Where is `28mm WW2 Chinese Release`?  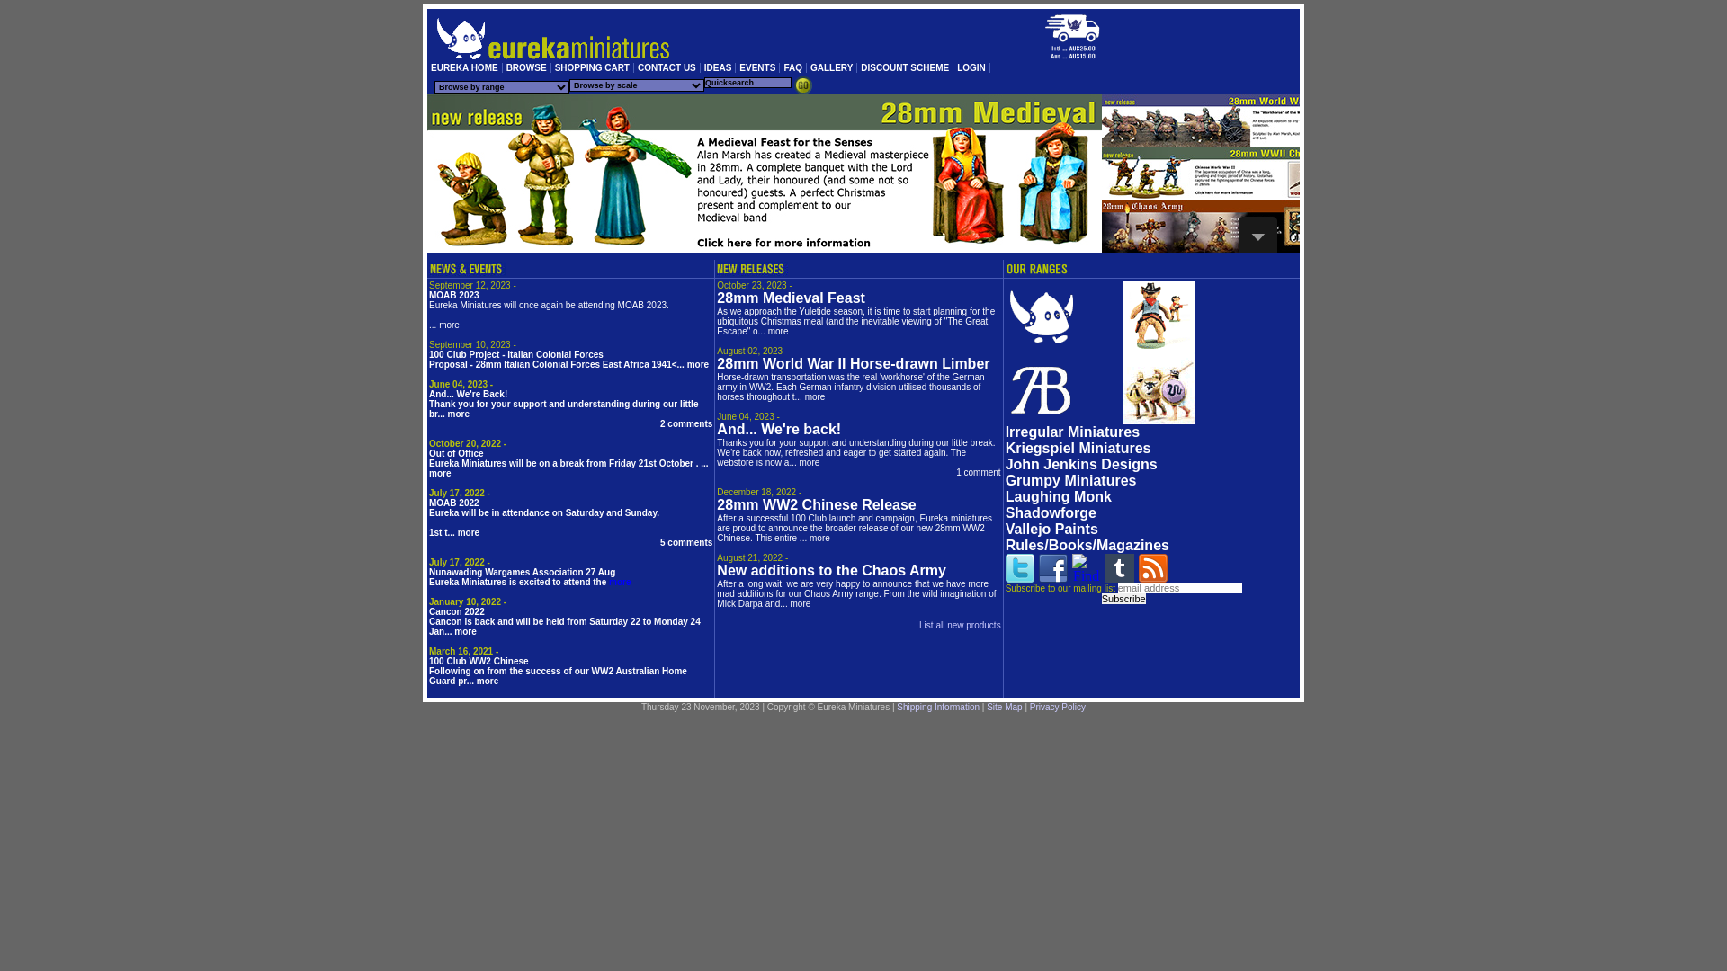 28mm WW2 Chinese Release is located at coordinates (816, 505).